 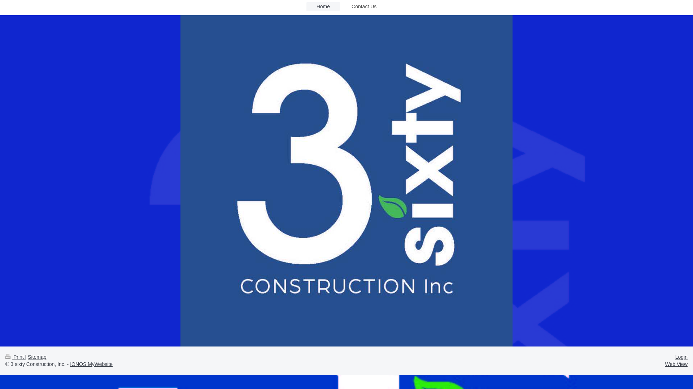 What do you see at coordinates (364, 6) in the screenshot?
I see `Contact Us` at bounding box center [364, 6].